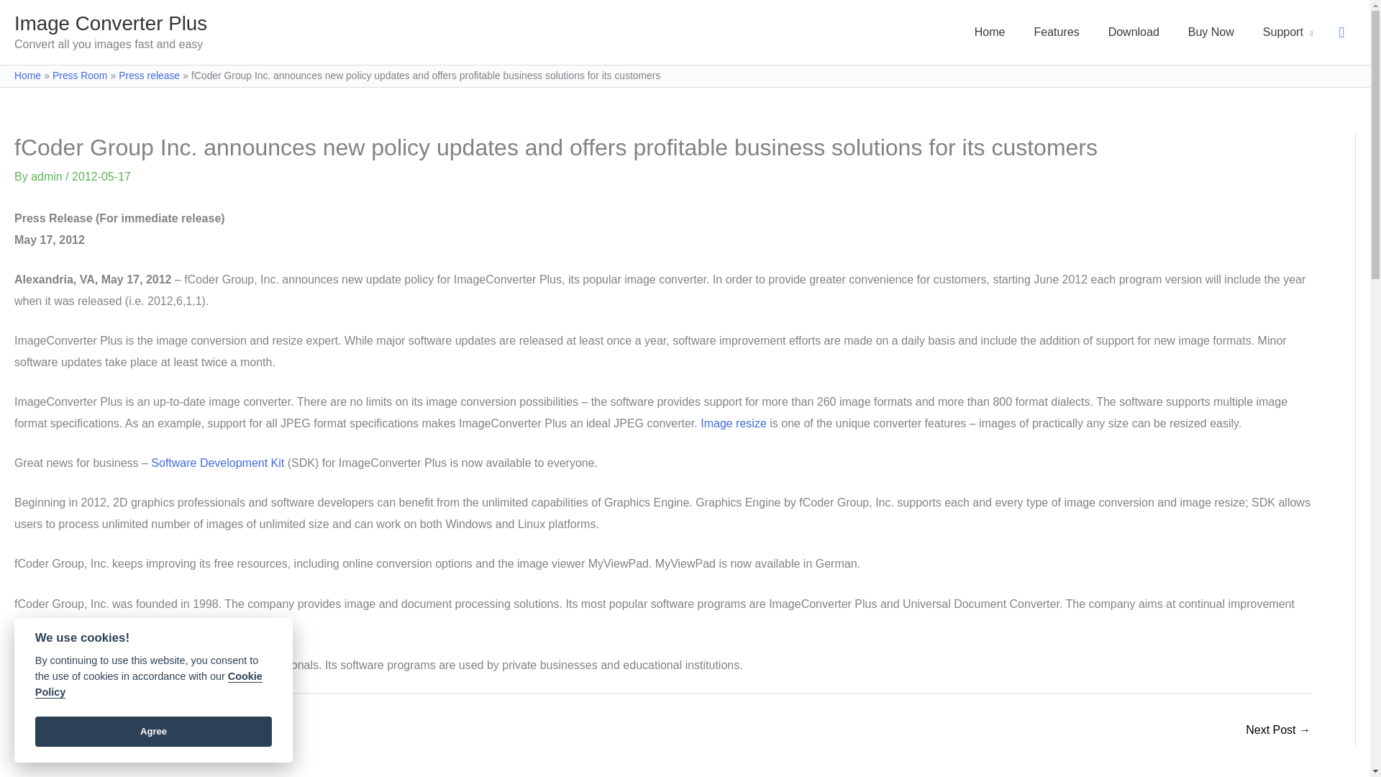 The width and height of the screenshot is (1381, 777). What do you see at coordinates (27, 76) in the screenshot?
I see `Home` at bounding box center [27, 76].